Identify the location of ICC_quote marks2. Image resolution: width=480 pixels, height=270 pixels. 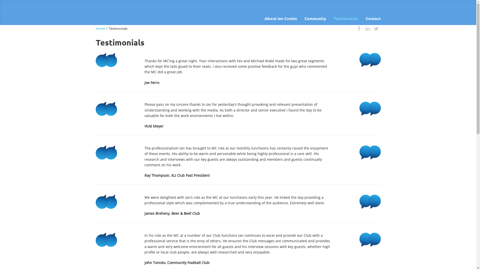
(370, 152).